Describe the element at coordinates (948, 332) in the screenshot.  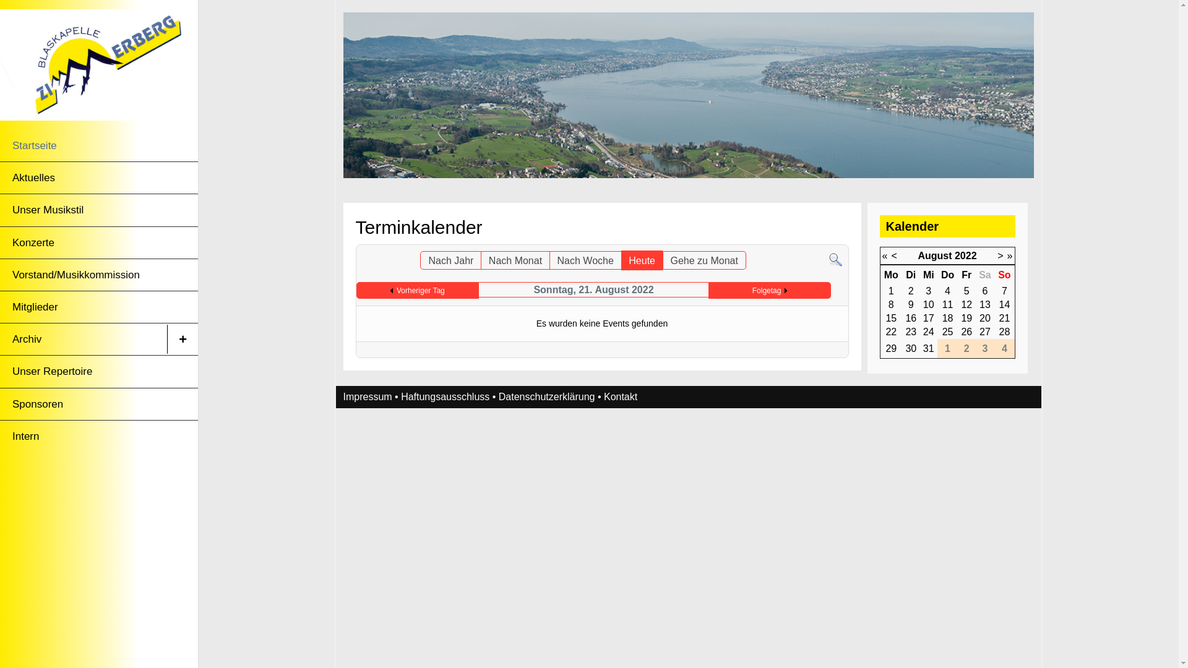
I see `25` at that location.